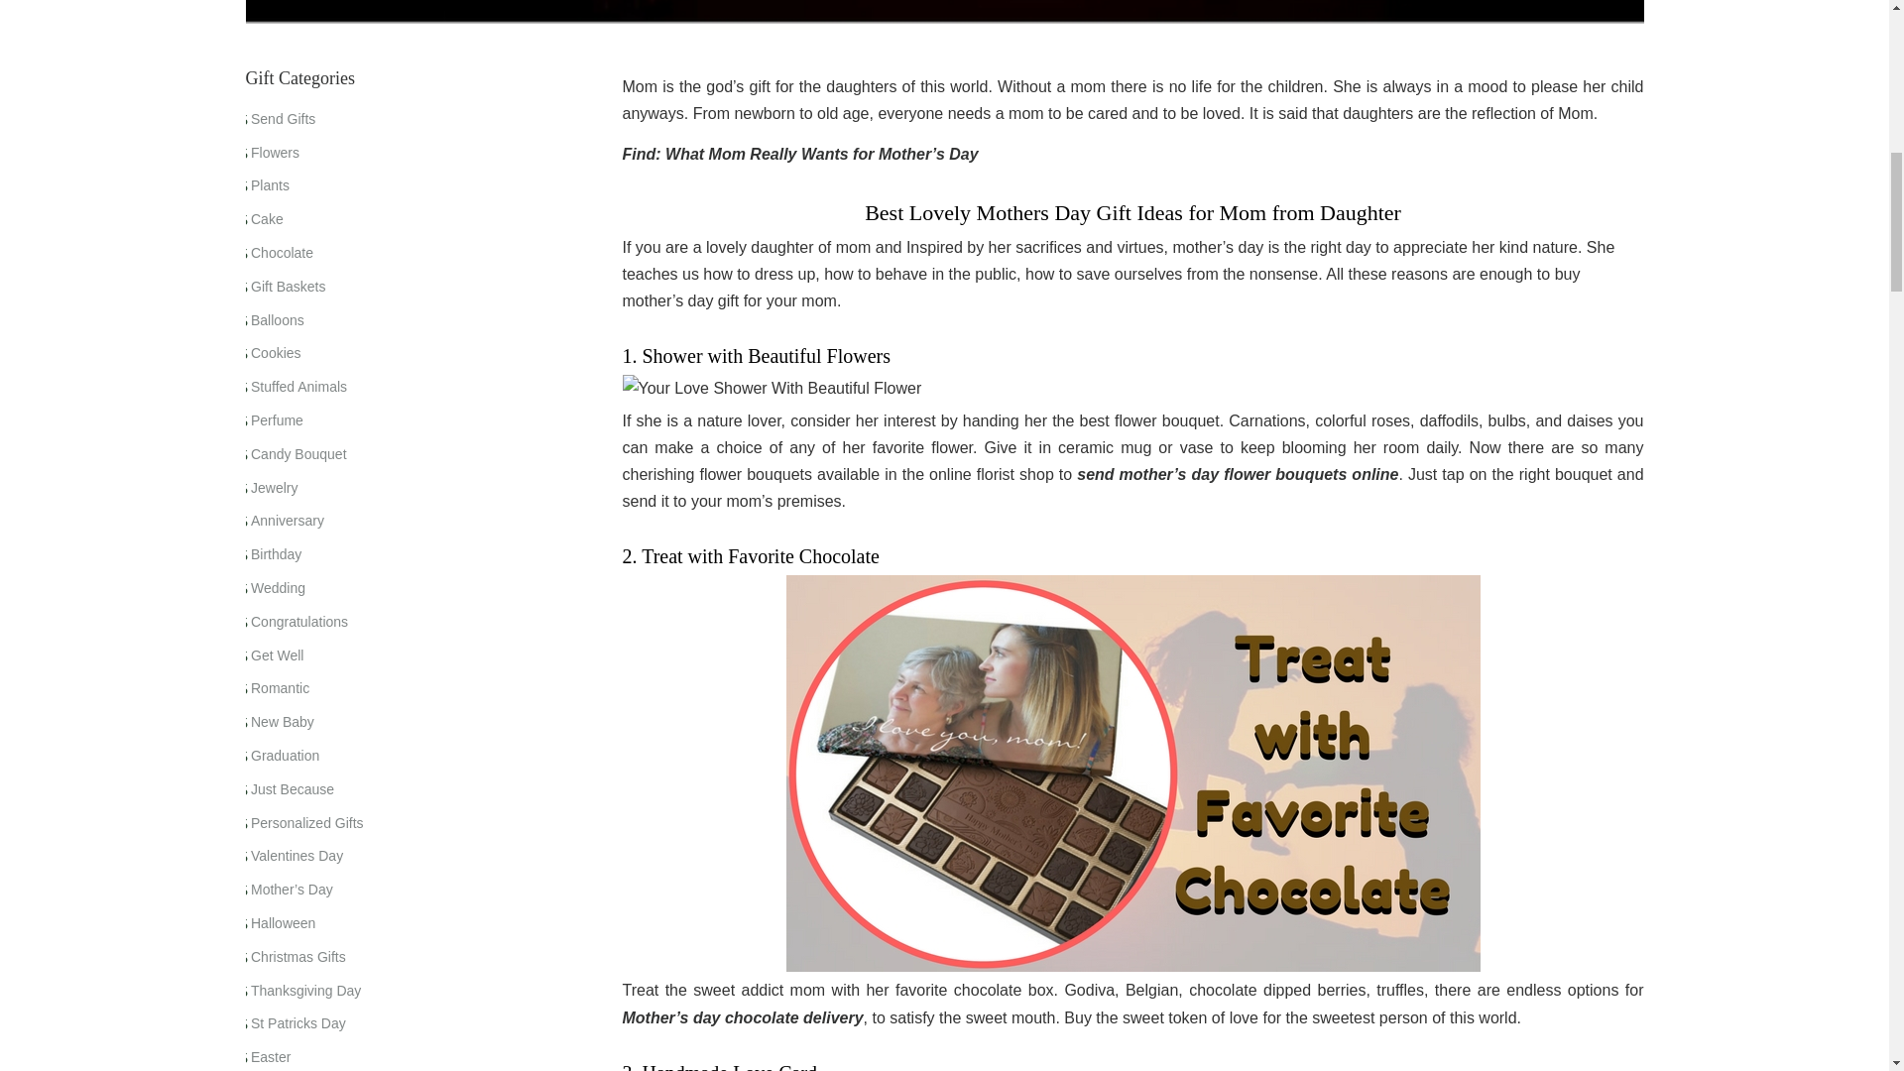 This screenshot has height=1071, width=1904. What do you see at coordinates (280, 688) in the screenshot?
I see `Romantic` at bounding box center [280, 688].